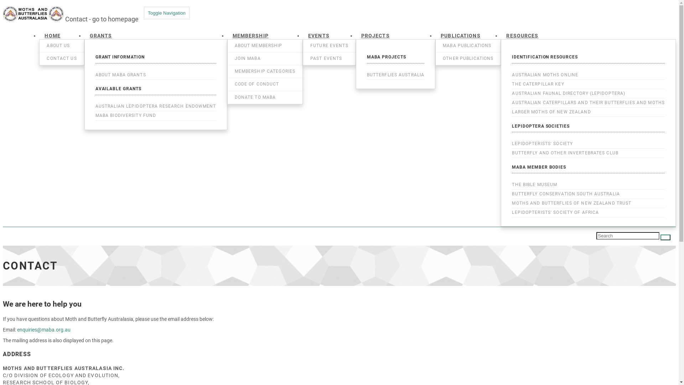 The height and width of the screenshot is (385, 684). Describe the element at coordinates (156, 75) in the screenshot. I see `ABOUT MABA GRANTS` at that location.